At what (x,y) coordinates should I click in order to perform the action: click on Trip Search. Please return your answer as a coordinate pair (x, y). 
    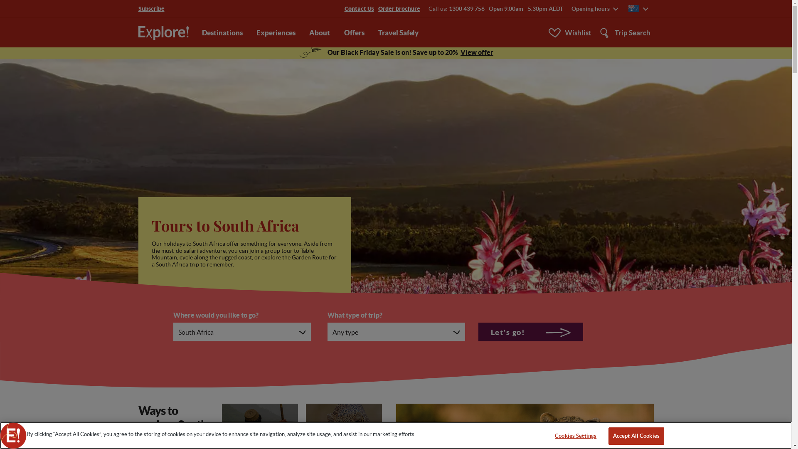
    Looking at the image, I should click on (622, 33).